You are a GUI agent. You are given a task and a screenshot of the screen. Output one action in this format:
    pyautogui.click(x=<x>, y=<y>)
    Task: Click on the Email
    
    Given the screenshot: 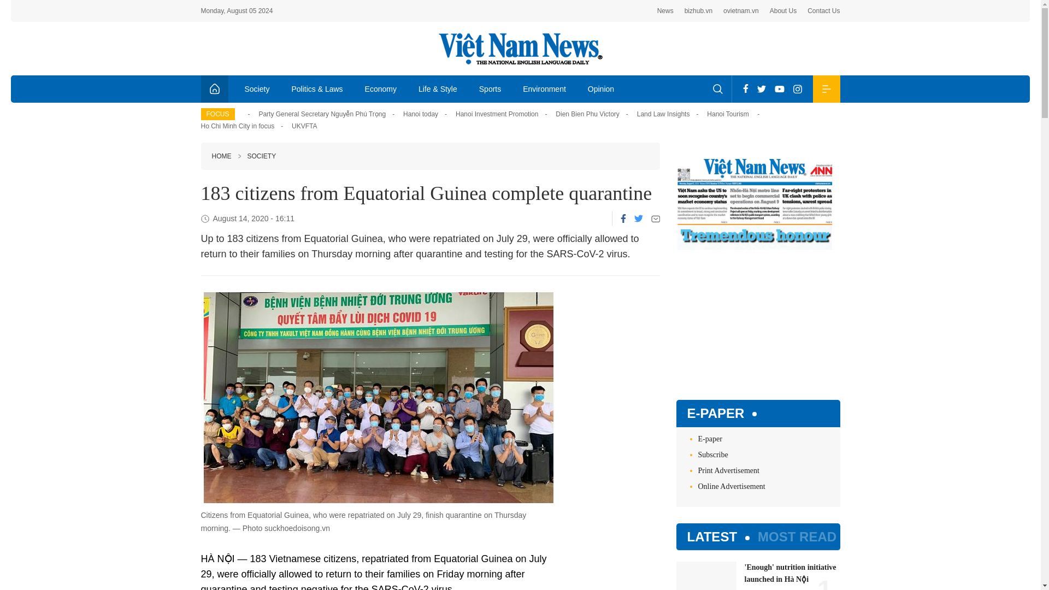 What is the action you would take?
    pyautogui.click(x=656, y=219)
    